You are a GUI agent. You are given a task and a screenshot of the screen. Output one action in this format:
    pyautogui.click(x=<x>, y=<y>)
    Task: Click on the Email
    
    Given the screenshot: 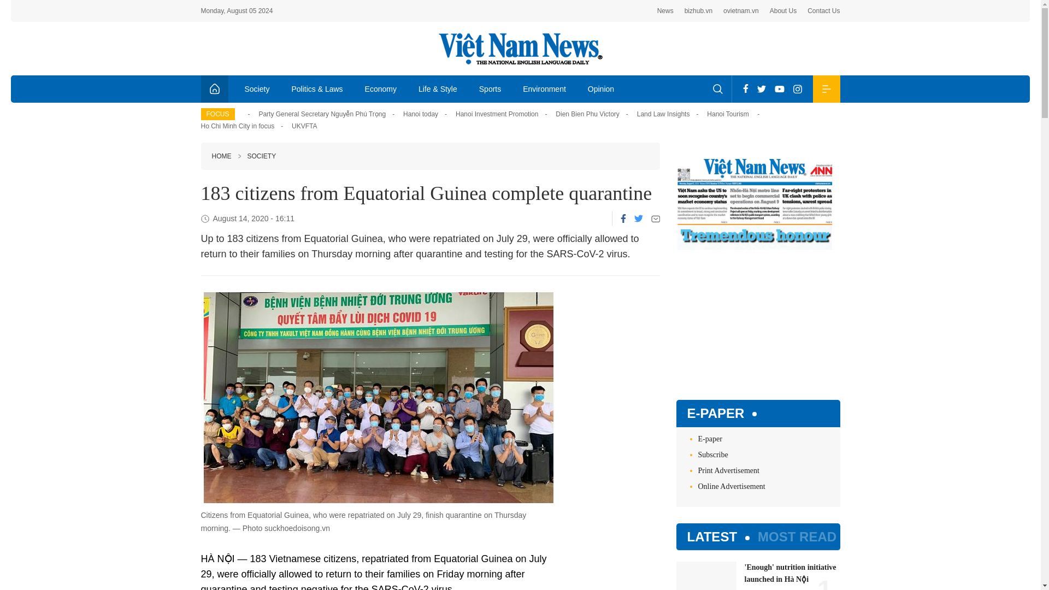 What is the action you would take?
    pyautogui.click(x=656, y=219)
    